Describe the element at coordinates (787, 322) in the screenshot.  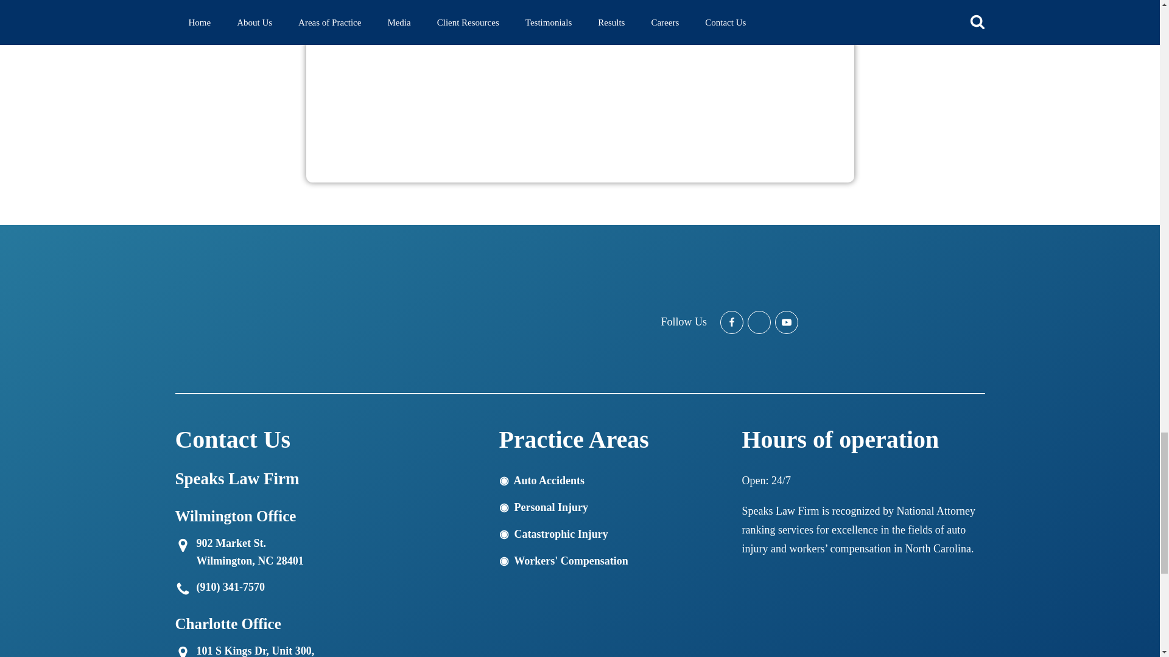
I see `youtobe` at that location.